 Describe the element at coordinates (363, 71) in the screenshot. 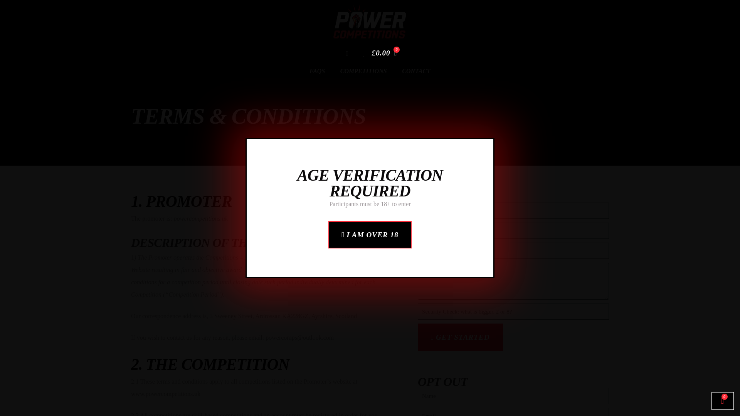

I see `COMPETITIONS` at that location.